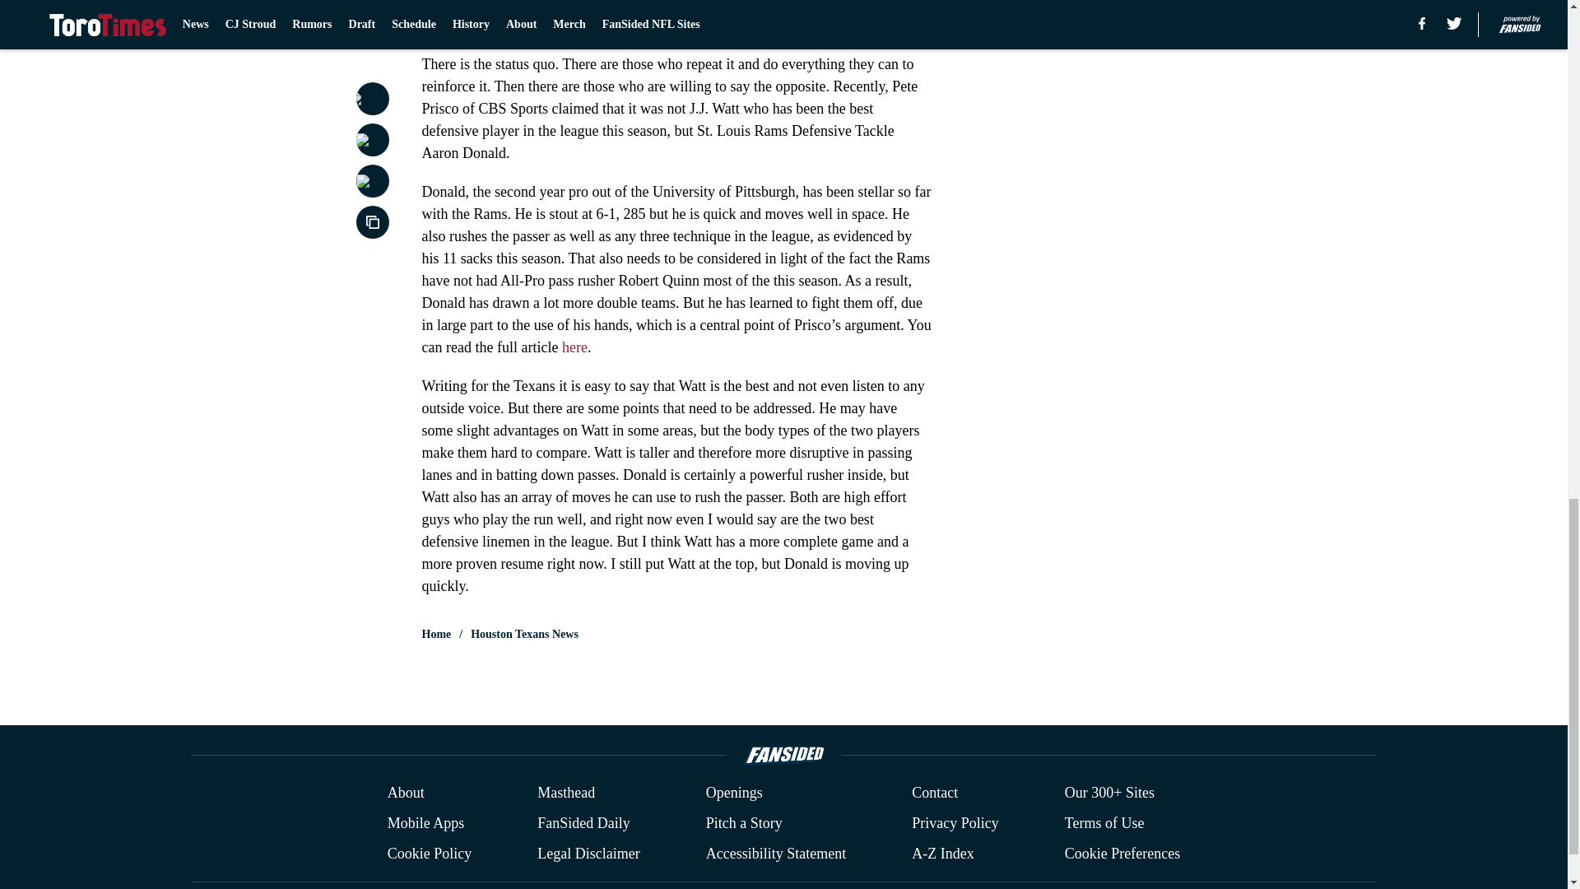 Image resolution: width=1580 pixels, height=889 pixels. I want to click on Terms of Use, so click(1104, 823).